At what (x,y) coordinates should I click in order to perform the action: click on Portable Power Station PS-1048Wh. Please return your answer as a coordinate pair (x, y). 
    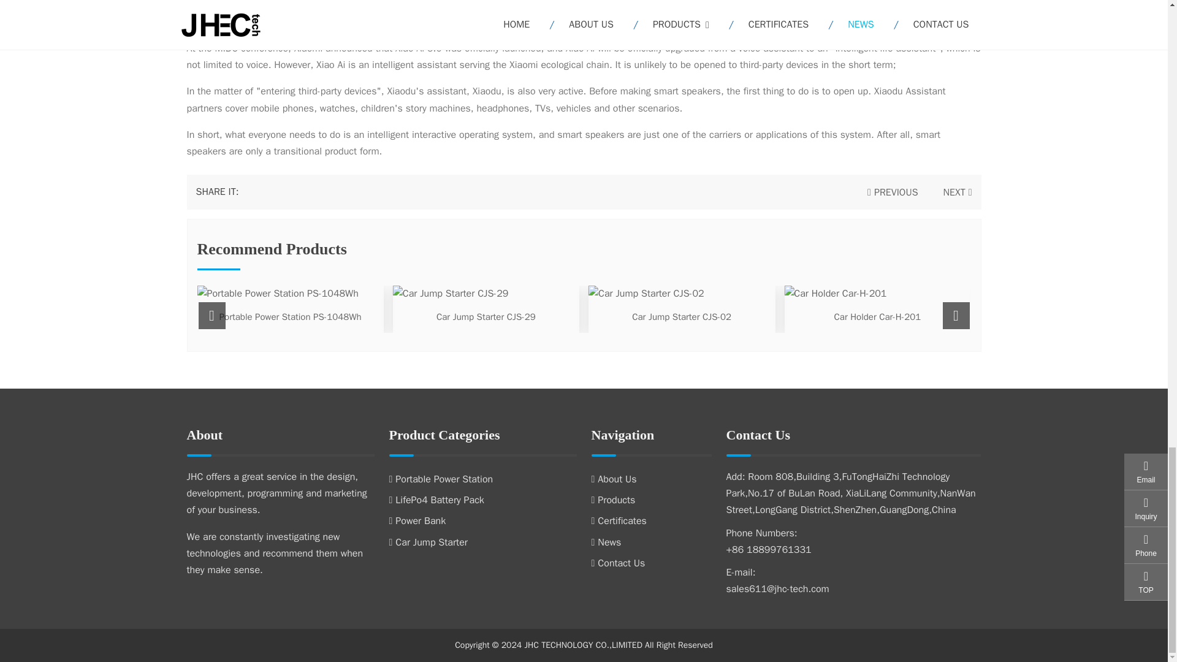
    Looking at the image, I should click on (290, 316).